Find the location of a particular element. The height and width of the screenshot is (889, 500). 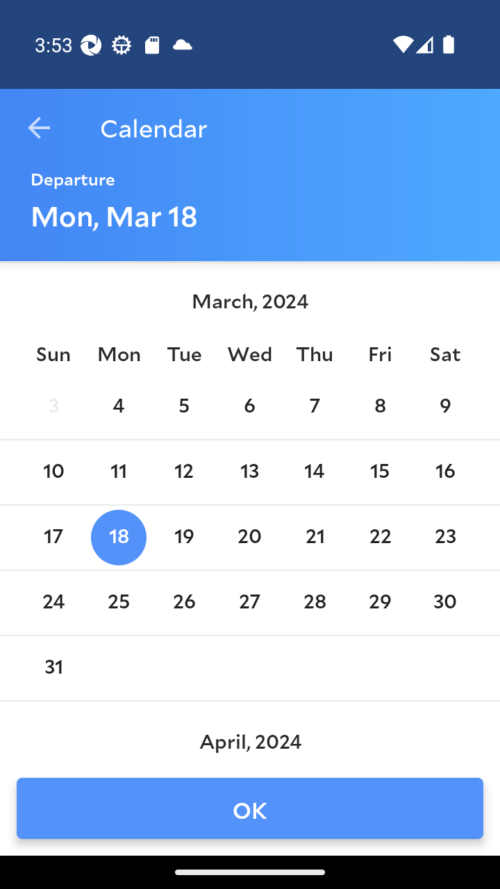

12 is located at coordinates (183, 472).